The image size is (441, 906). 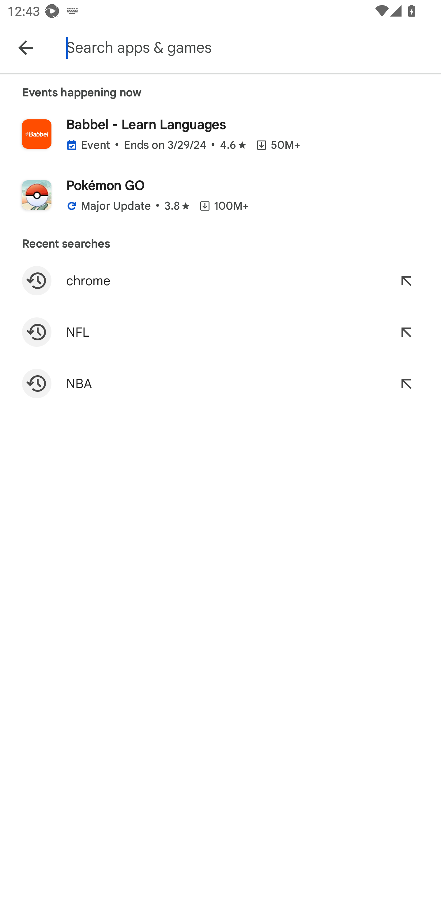 I want to click on Search for "NFL"  Refine search to "NFL", so click(x=221, y=332).